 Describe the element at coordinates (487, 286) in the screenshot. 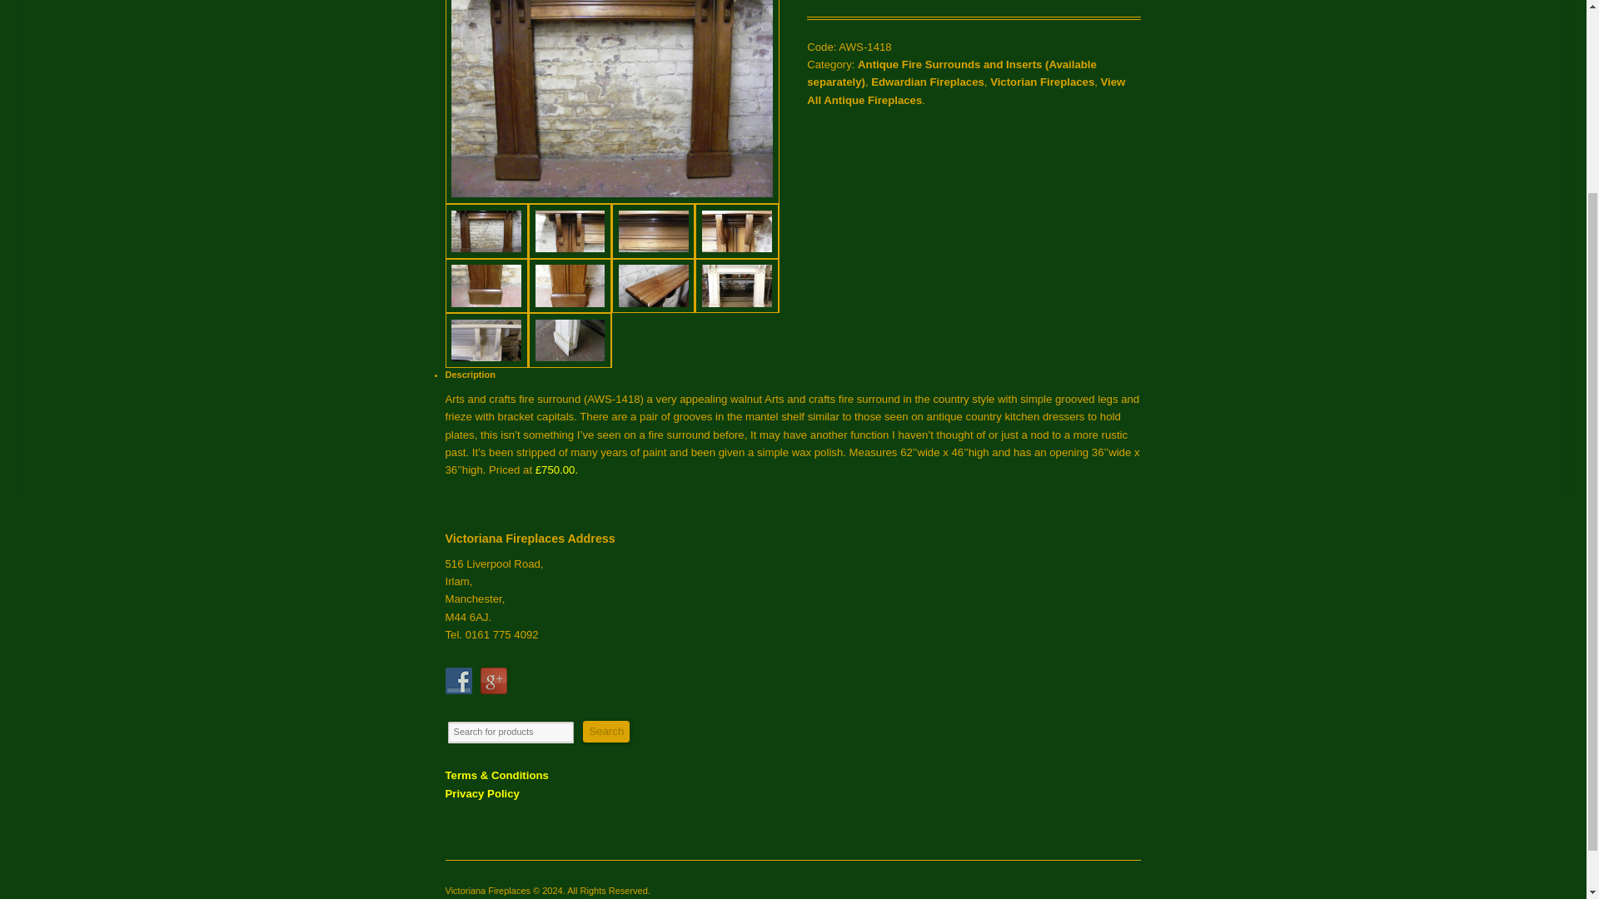

I see `AWS-1418-5` at that location.